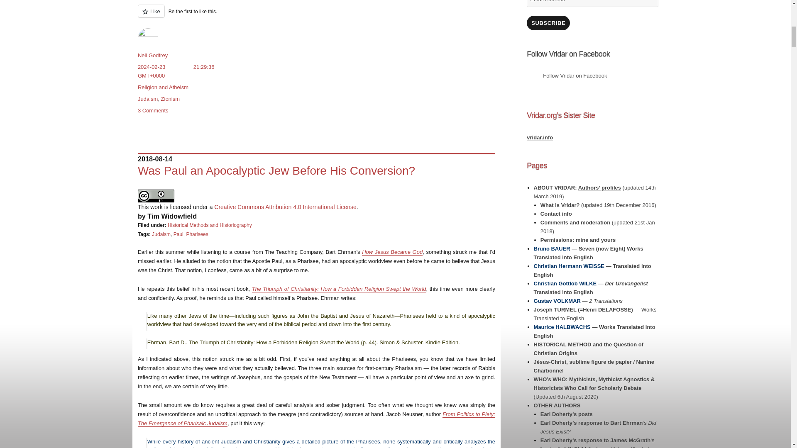  I want to click on Zionism, so click(170, 99).